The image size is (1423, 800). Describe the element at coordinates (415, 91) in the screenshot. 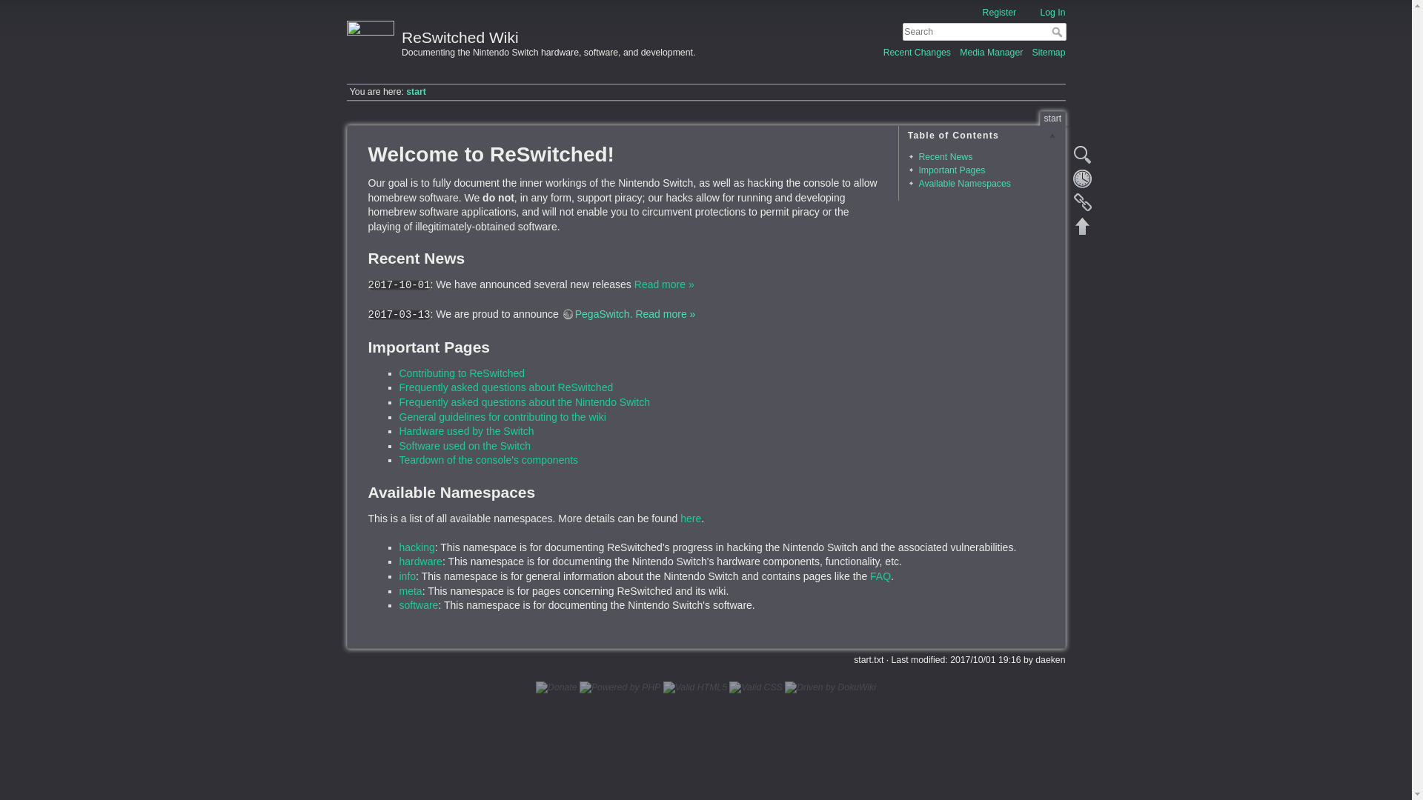

I see `start` at that location.